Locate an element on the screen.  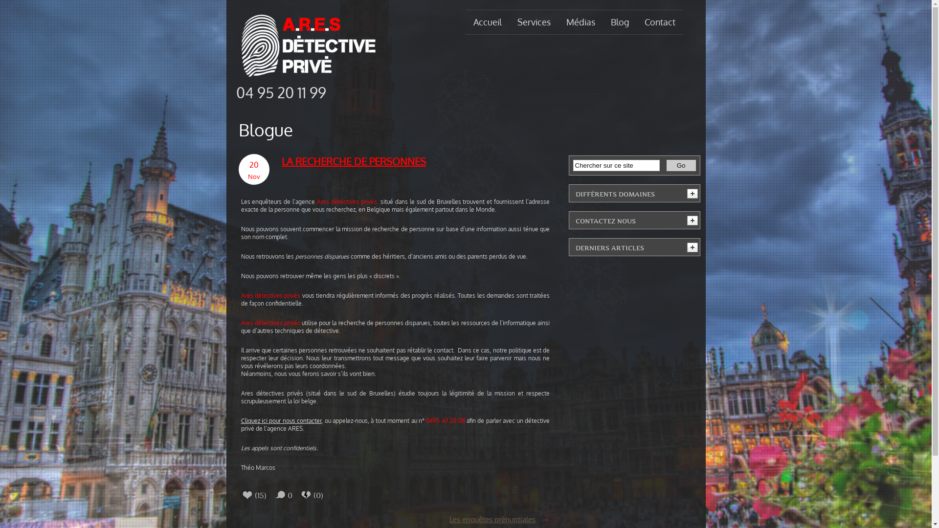
(0) is located at coordinates (324, 496).